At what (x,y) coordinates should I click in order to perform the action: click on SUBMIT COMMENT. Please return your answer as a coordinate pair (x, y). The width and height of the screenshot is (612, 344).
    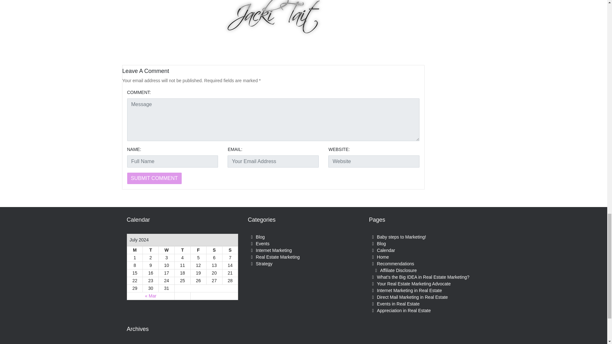
    Looking at the image, I should click on (154, 178).